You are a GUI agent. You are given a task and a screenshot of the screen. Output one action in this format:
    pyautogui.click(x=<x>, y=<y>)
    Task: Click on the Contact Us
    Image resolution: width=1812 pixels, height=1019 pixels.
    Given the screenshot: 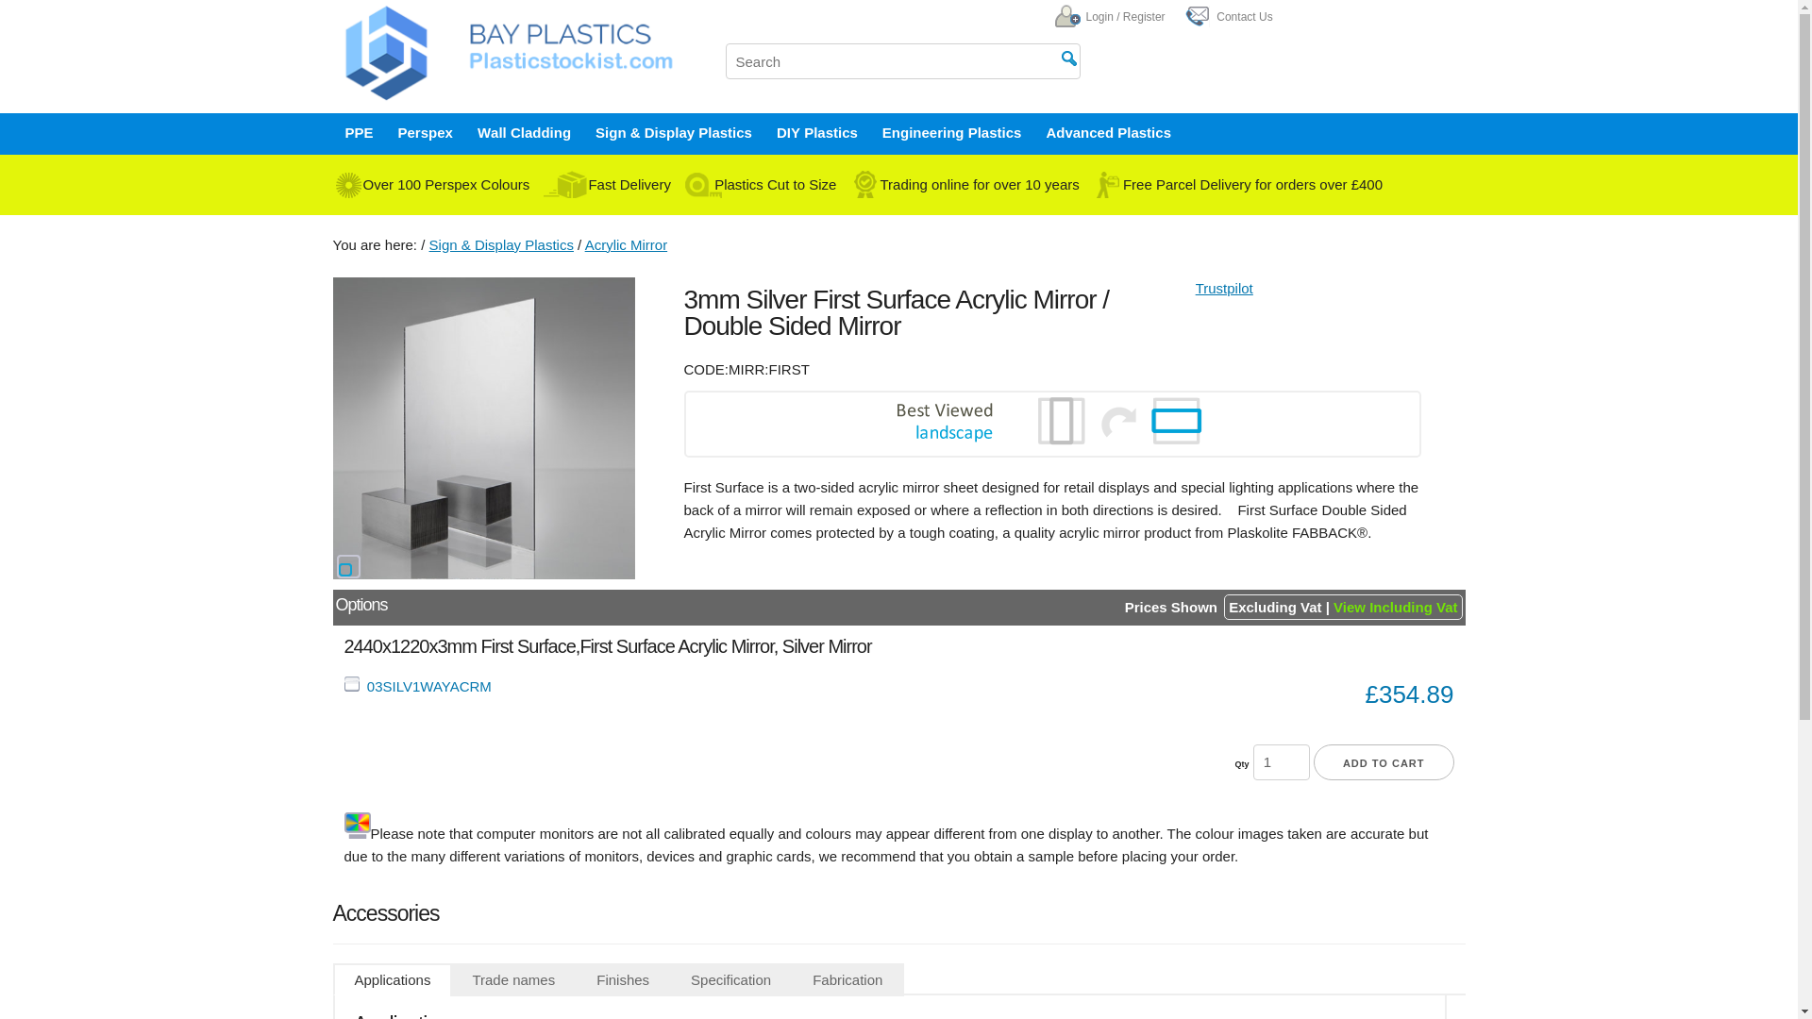 What is the action you would take?
    pyautogui.click(x=1244, y=17)
    